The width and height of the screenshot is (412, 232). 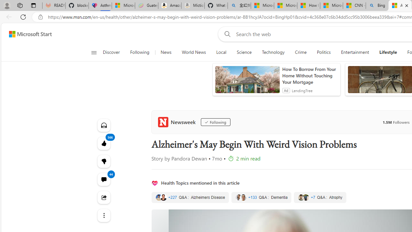 I want to click on Tab actions menu, so click(x=33, y=5).